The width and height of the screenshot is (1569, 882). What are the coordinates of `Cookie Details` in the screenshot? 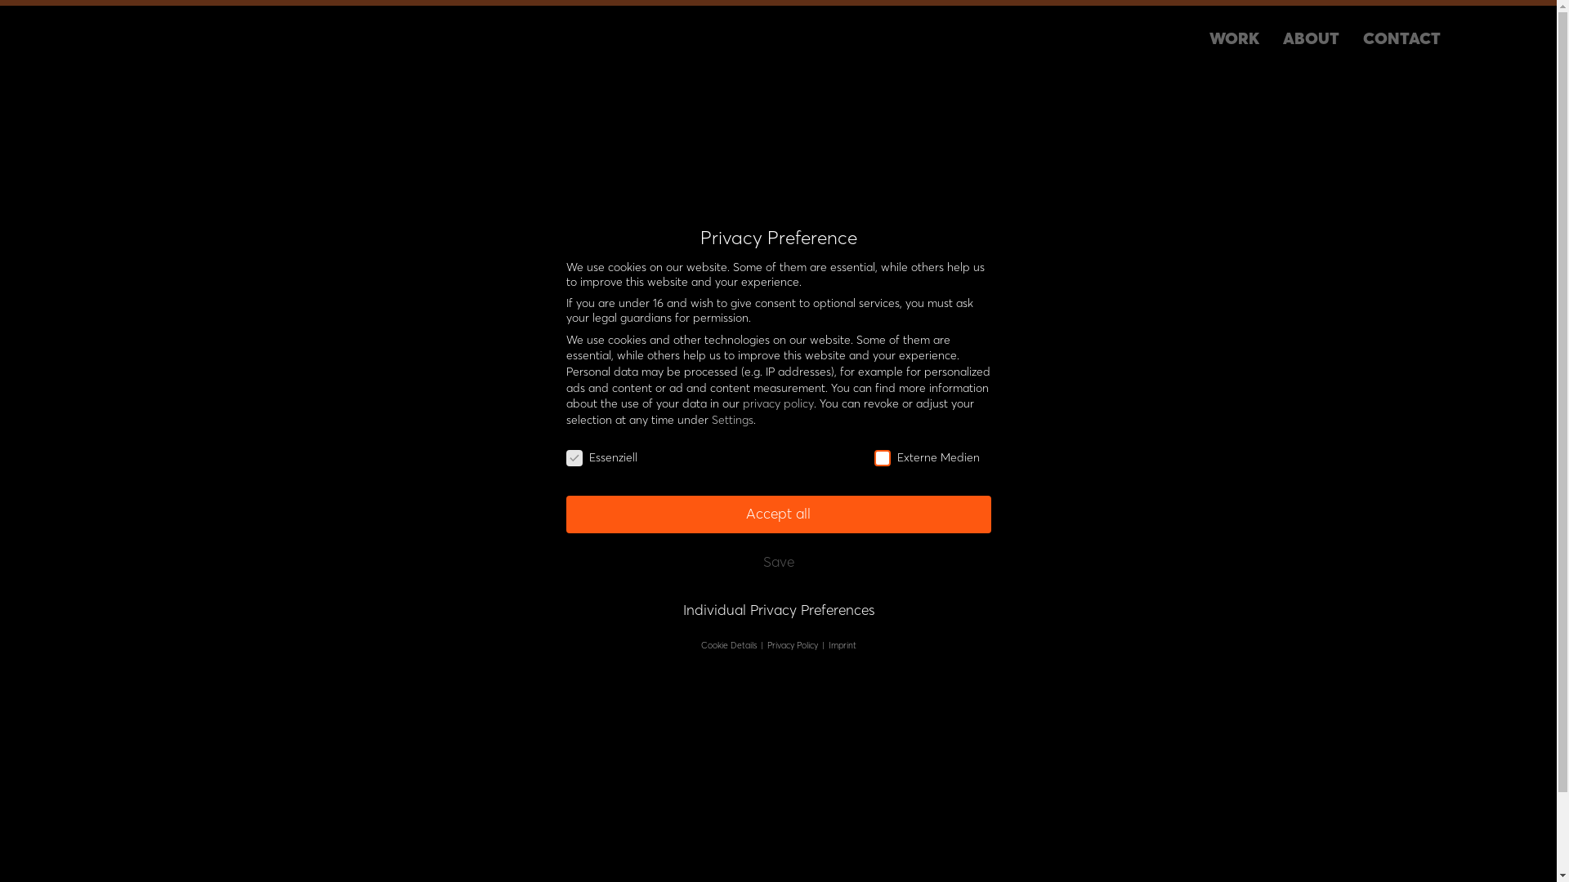 It's located at (731, 645).